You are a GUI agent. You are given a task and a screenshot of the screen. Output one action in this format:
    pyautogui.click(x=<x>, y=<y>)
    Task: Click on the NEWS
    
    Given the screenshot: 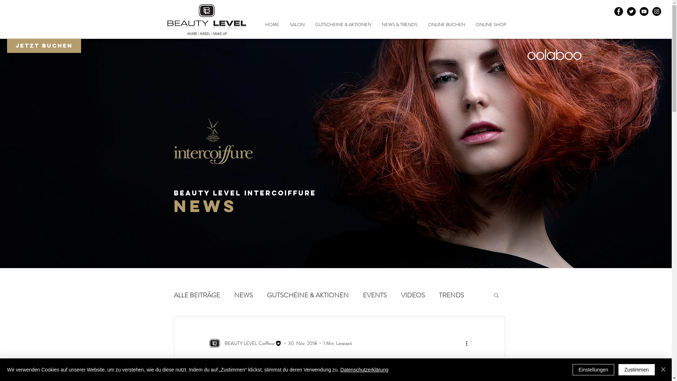 What is the action you would take?
    pyautogui.click(x=243, y=295)
    